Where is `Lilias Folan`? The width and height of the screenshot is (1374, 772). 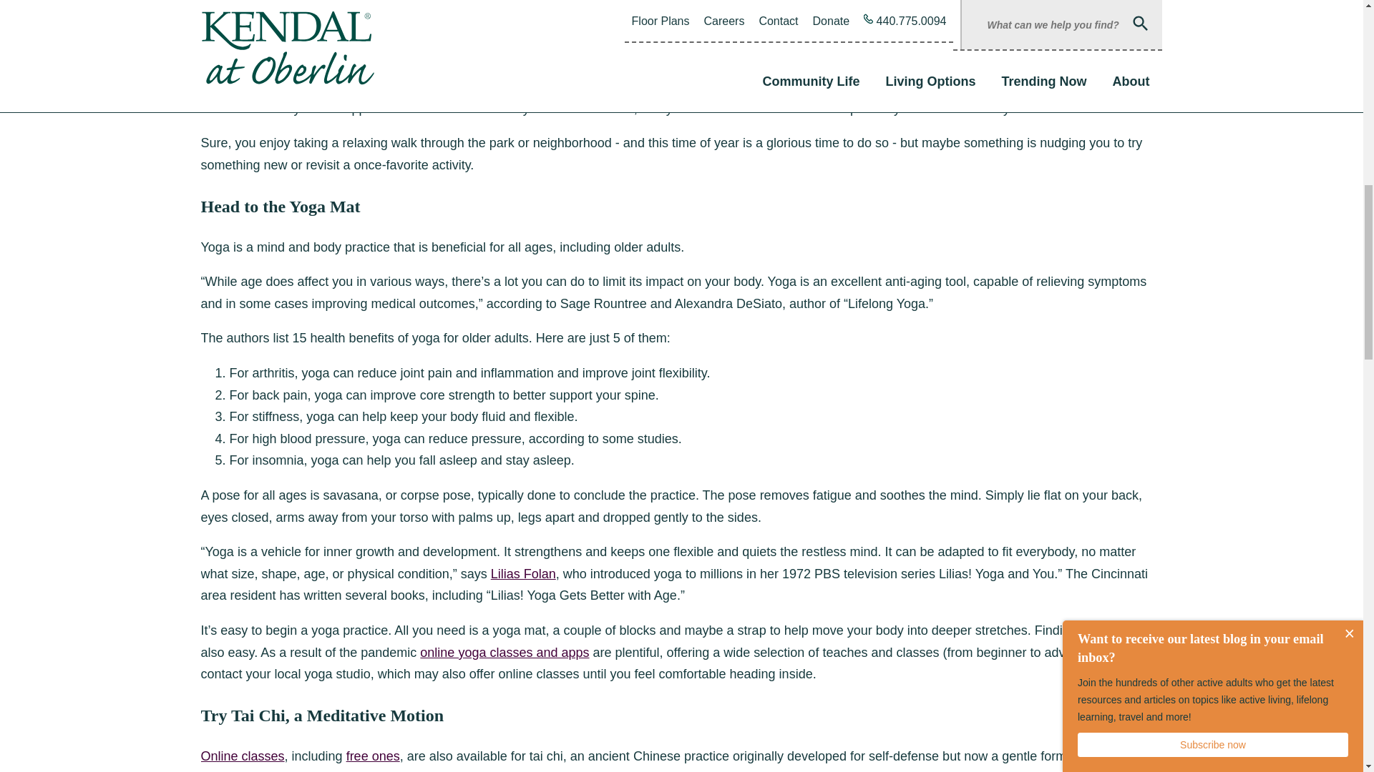
Lilias Folan is located at coordinates (523, 573).